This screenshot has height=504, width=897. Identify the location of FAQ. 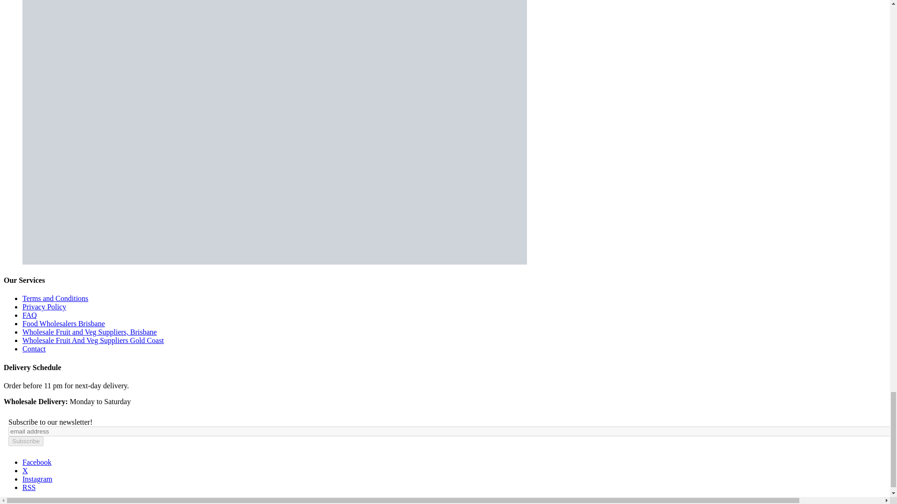
(29, 315).